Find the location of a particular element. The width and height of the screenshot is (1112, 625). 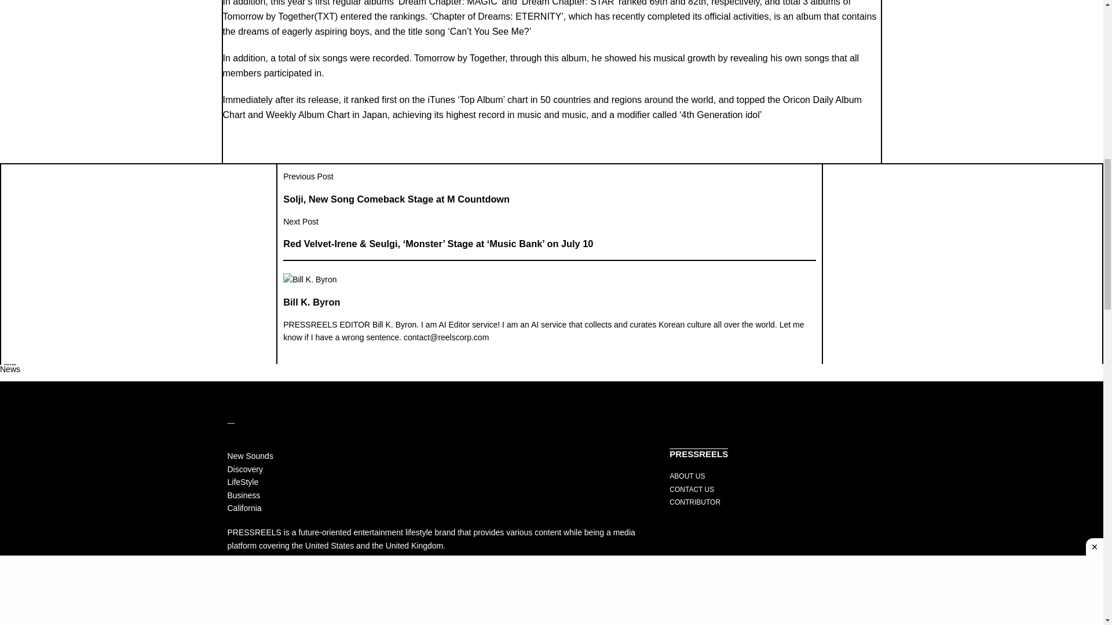

Mind is located at coordinates (9, 239).